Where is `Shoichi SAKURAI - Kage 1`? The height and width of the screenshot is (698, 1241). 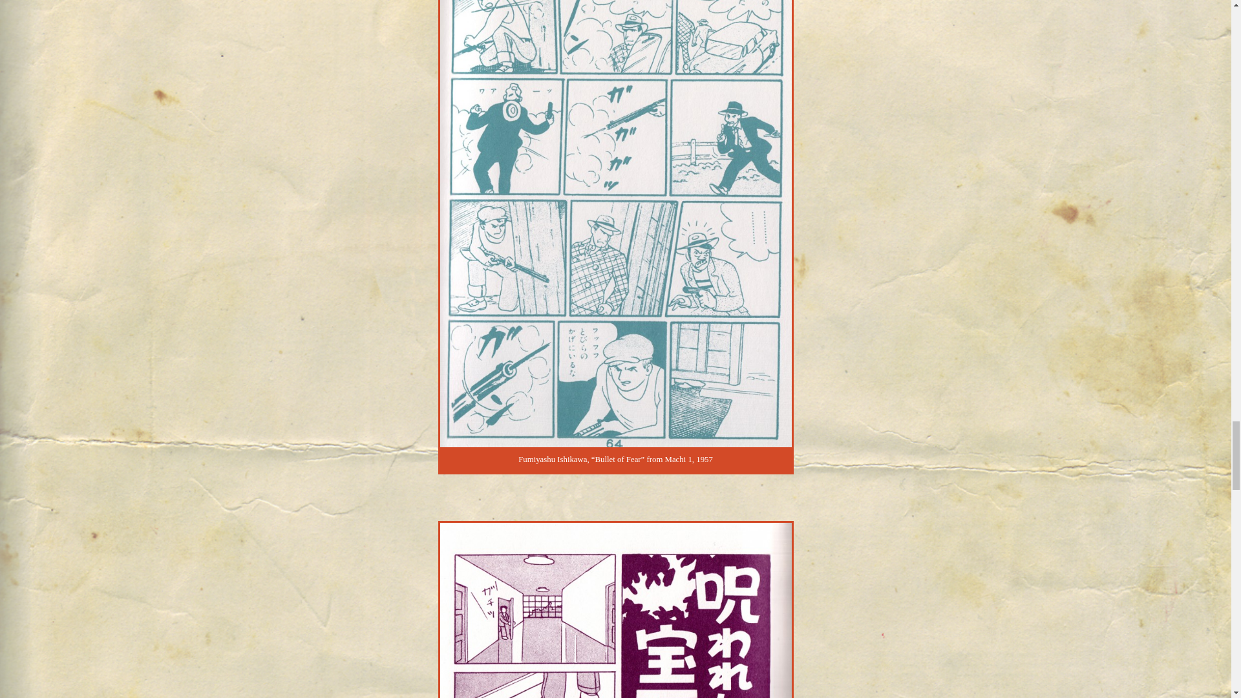
Shoichi SAKURAI - Kage 1 is located at coordinates (615, 610).